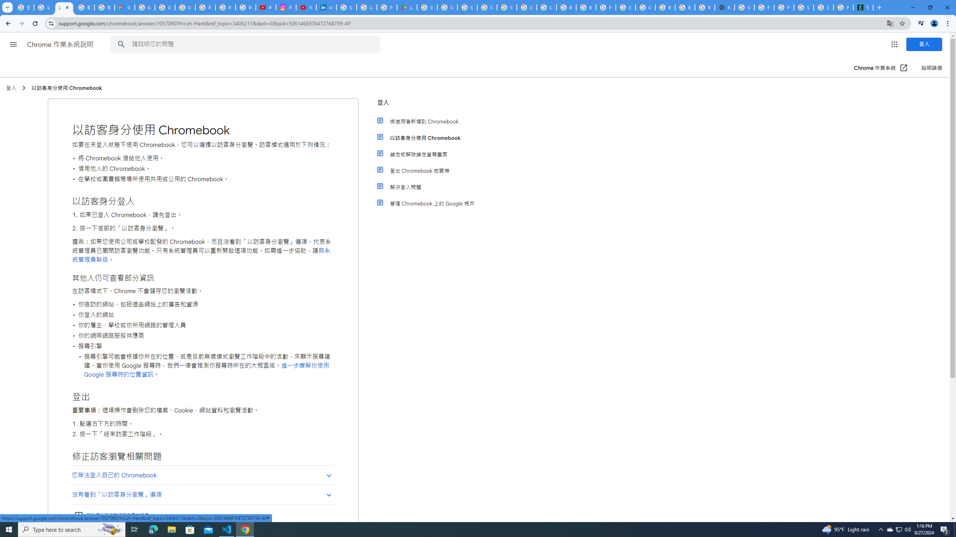  I want to click on Sign in - Google Accounts, so click(468, 7).